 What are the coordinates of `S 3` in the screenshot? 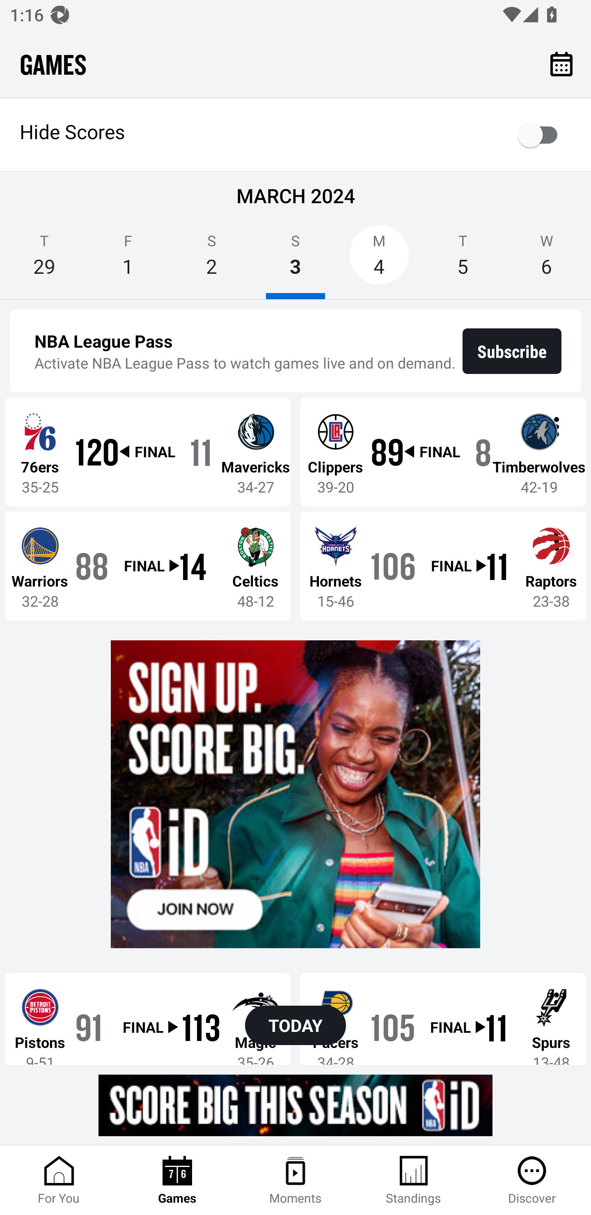 It's located at (295, 259).